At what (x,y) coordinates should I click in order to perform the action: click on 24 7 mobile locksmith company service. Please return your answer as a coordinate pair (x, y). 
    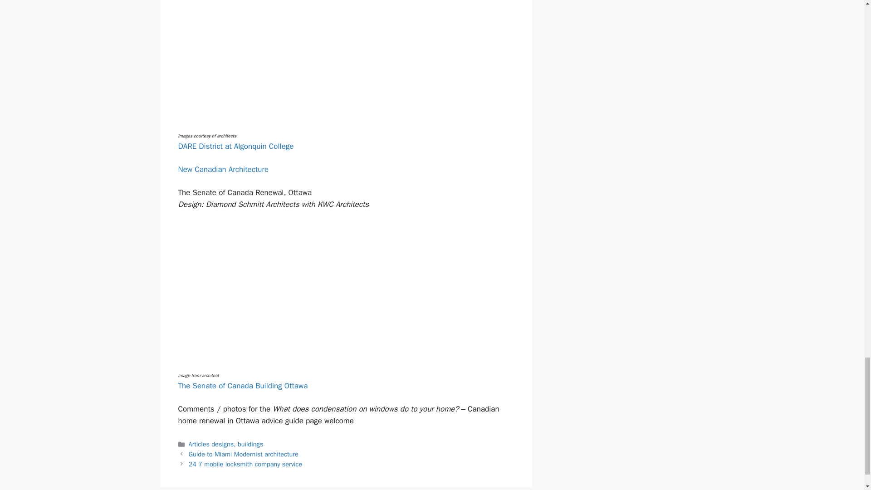
    Looking at the image, I should click on (245, 464).